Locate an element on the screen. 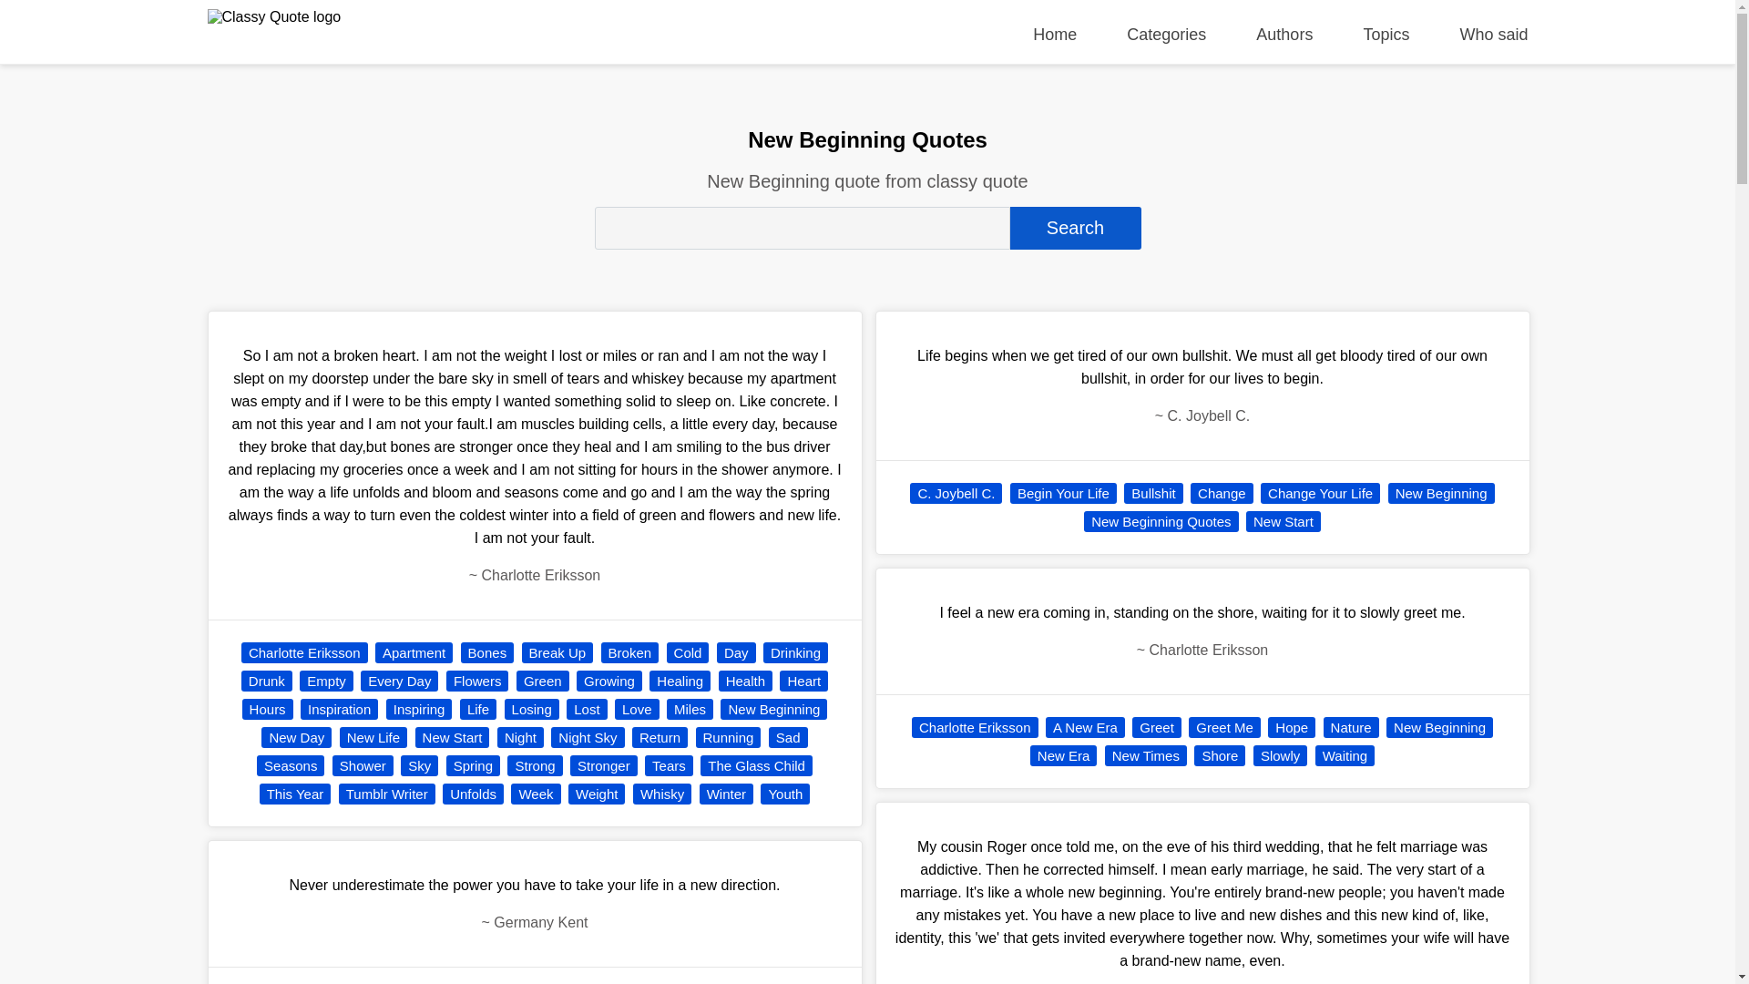 The height and width of the screenshot is (984, 1749). New Life is located at coordinates (373, 737).